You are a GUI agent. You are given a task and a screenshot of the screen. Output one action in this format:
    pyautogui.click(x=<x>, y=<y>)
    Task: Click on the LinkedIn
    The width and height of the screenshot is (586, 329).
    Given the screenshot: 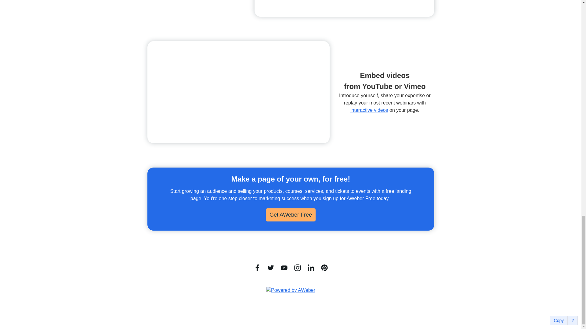 What is the action you would take?
    pyautogui.click(x=311, y=267)
    